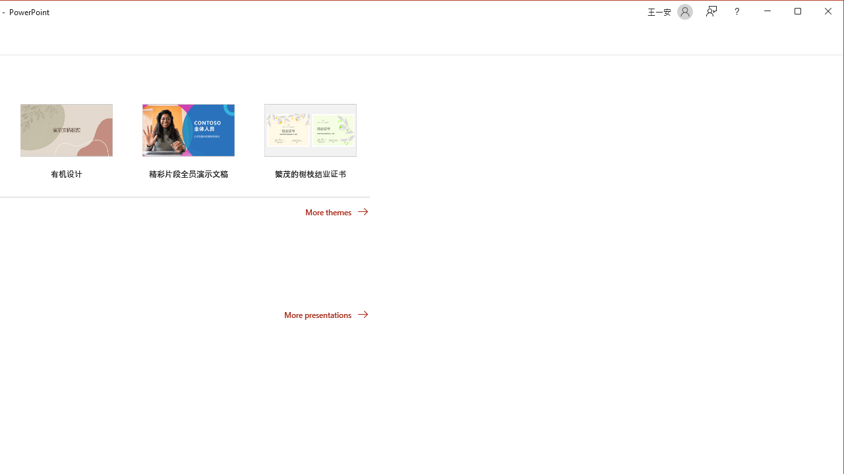 Image resolution: width=844 pixels, height=474 pixels. What do you see at coordinates (837, 39) in the screenshot?
I see `Class: NetUIScrollBar` at bounding box center [837, 39].